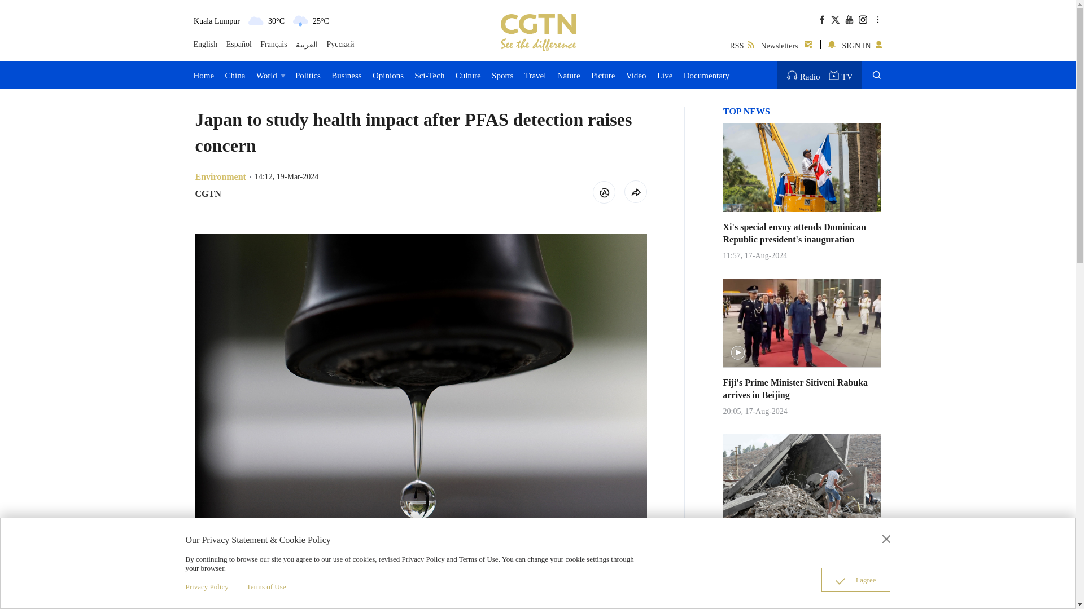  Describe the element at coordinates (299, 20) in the screenshot. I see `Light rain` at that location.